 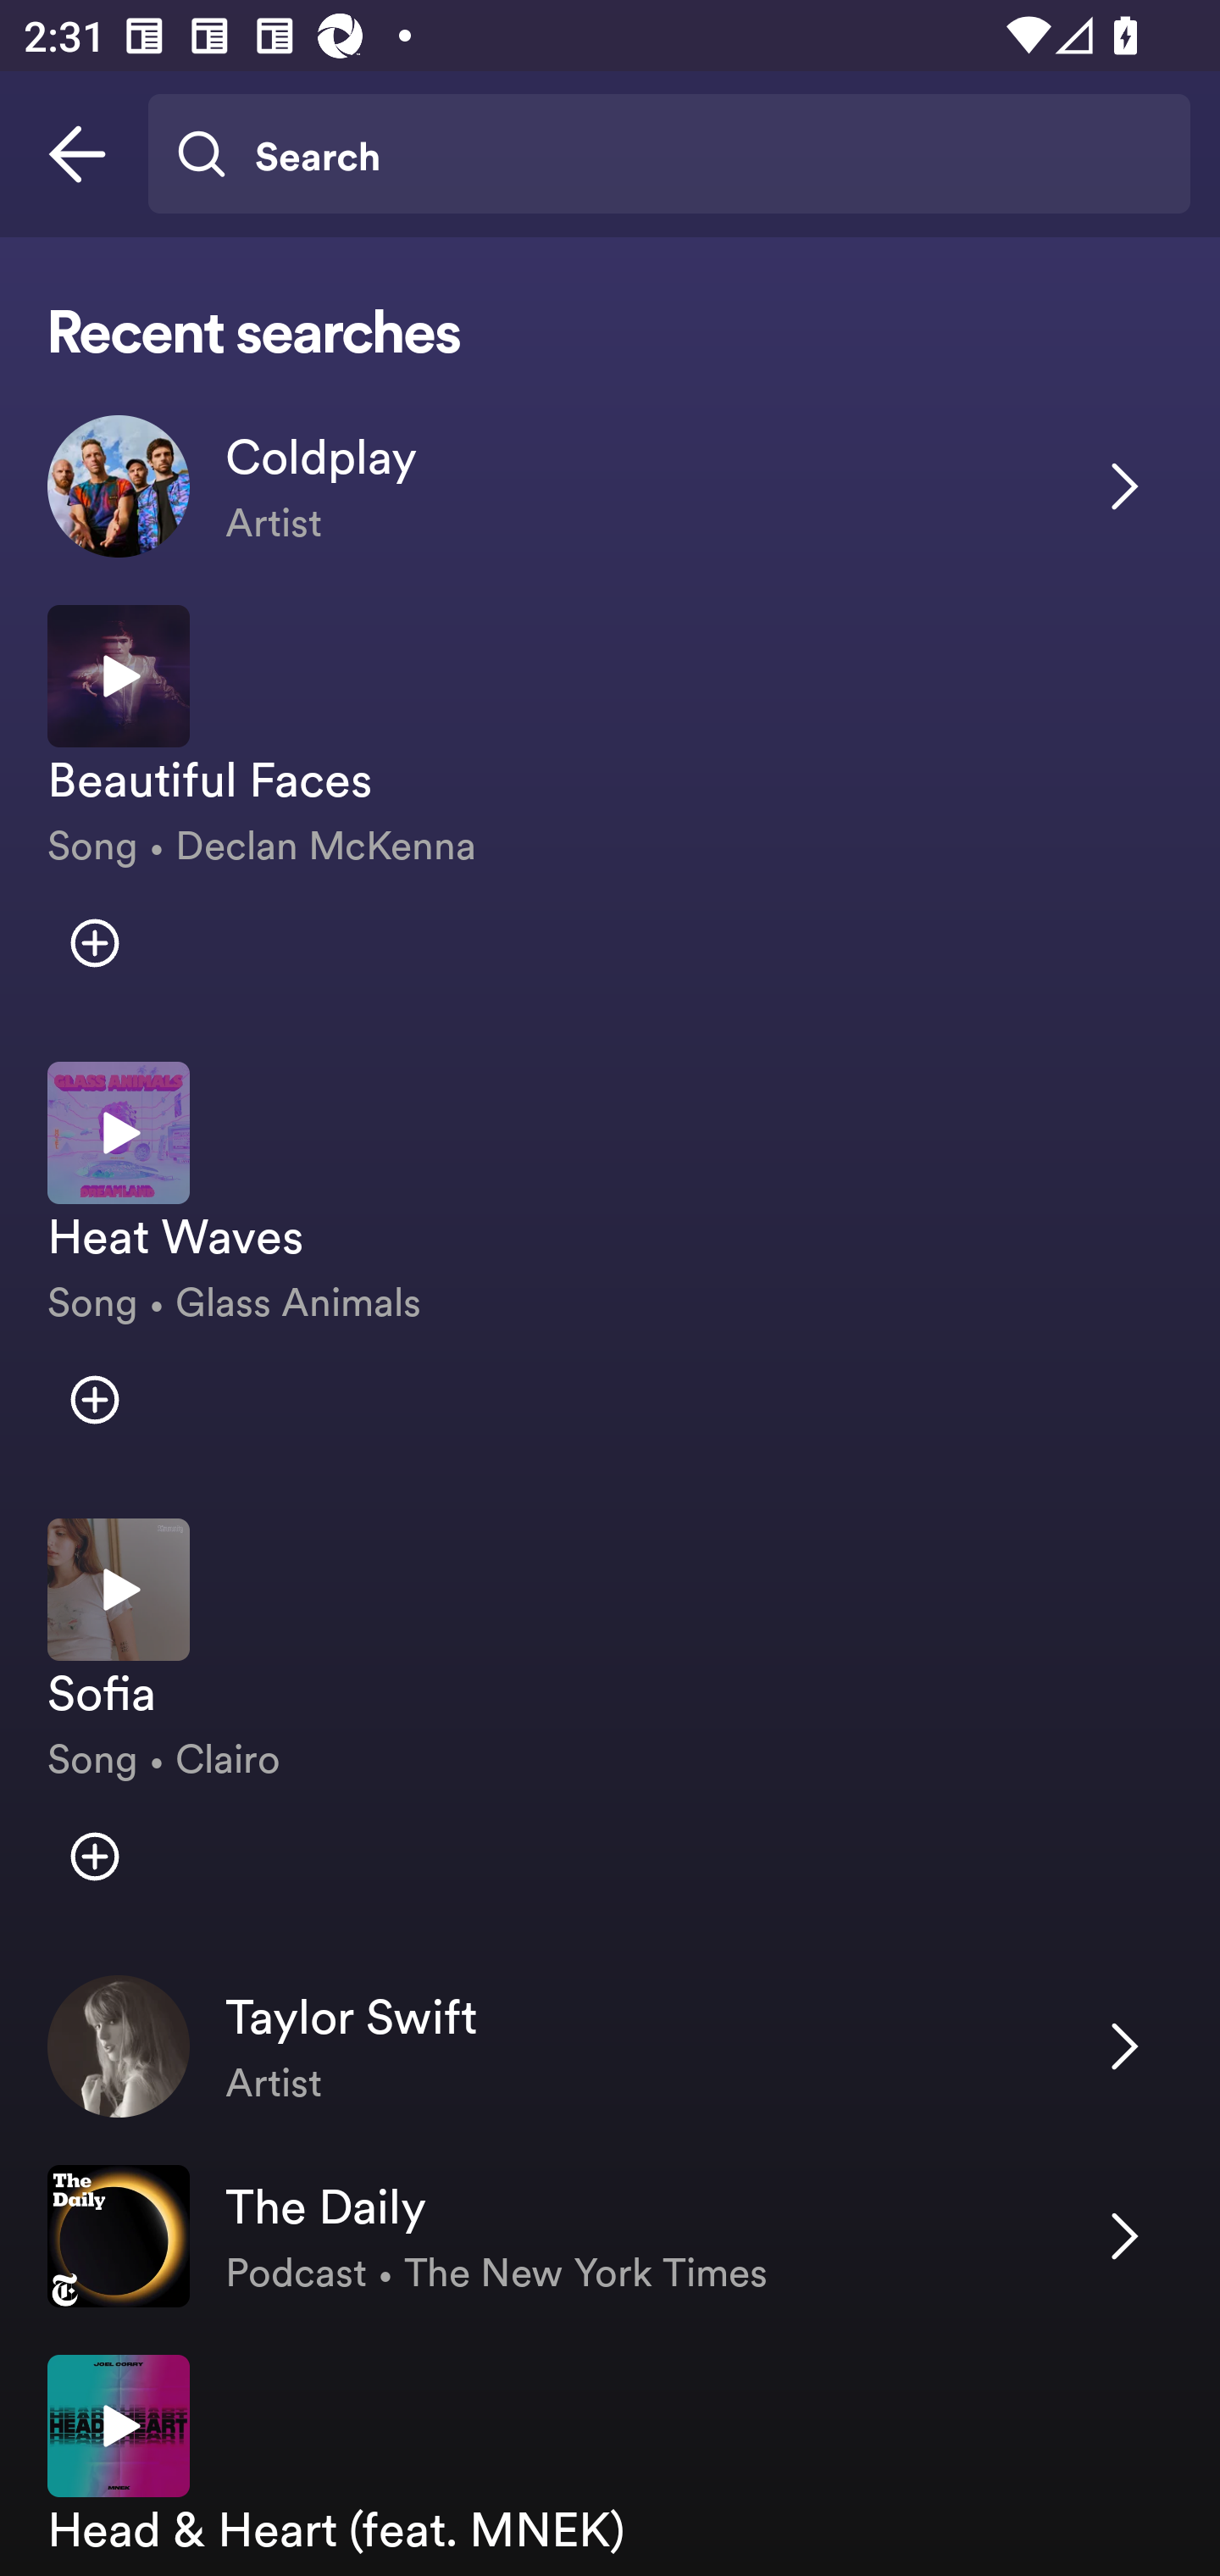 What do you see at coordinates (94, 942) in the screenshot?
I see `Add item` at bounding box center [94, 942].